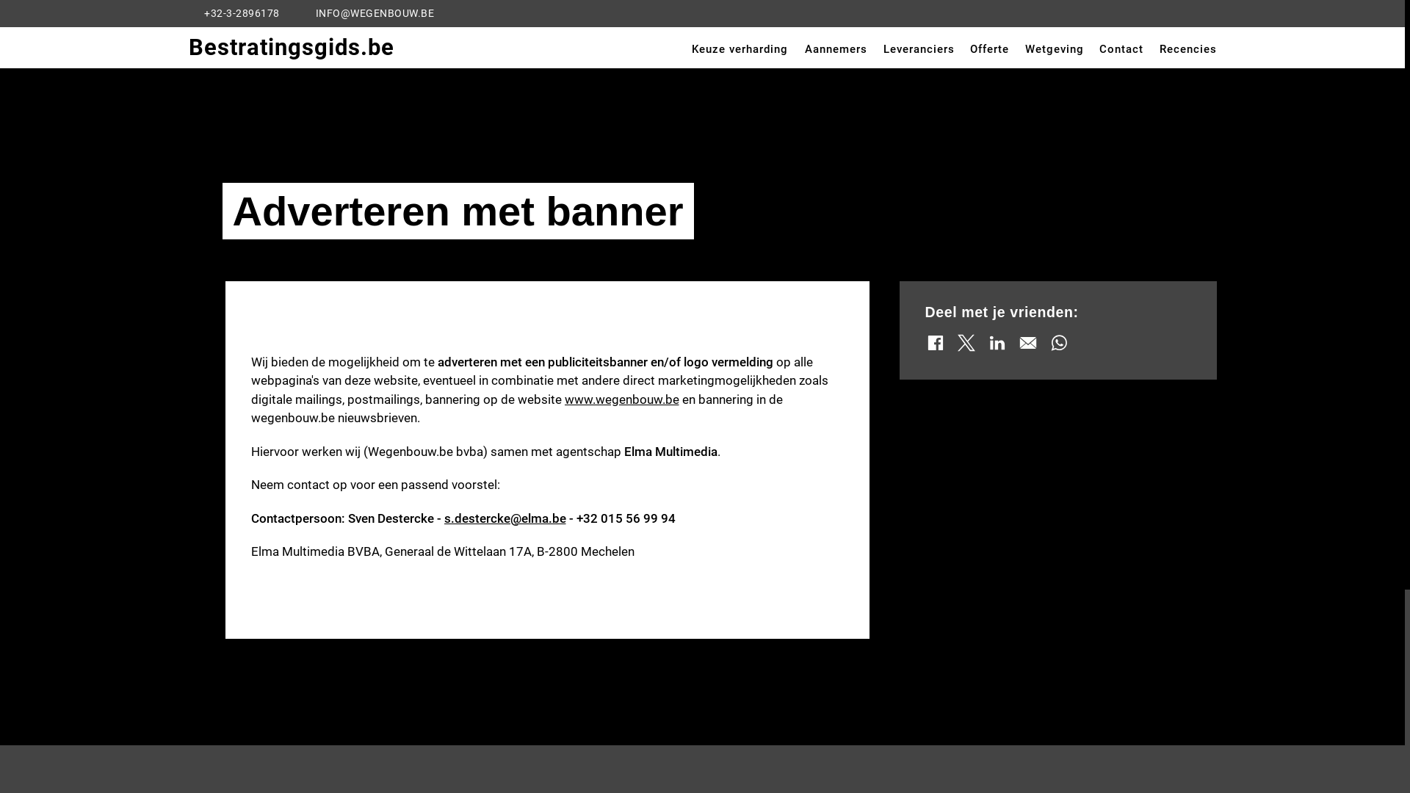 The width and height of the screenshot is (1410, 793). What do you see at coordinates (1059, 343) in the screenshot?
I see `Share via whatsapp` at bounding box center [1059, 343].